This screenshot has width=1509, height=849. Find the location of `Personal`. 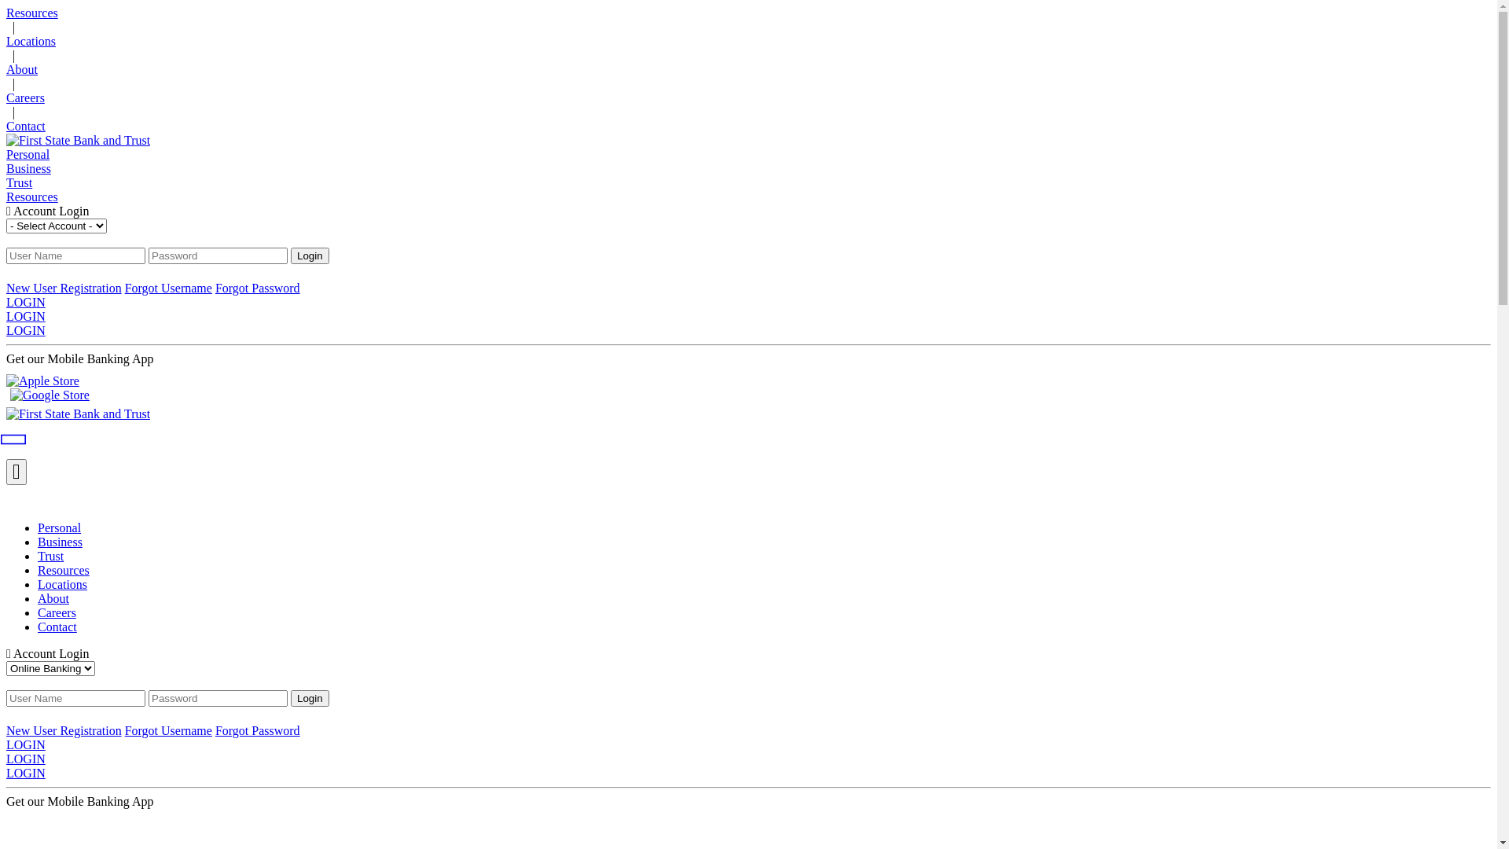

Personal is located at coordinates (748, 155).